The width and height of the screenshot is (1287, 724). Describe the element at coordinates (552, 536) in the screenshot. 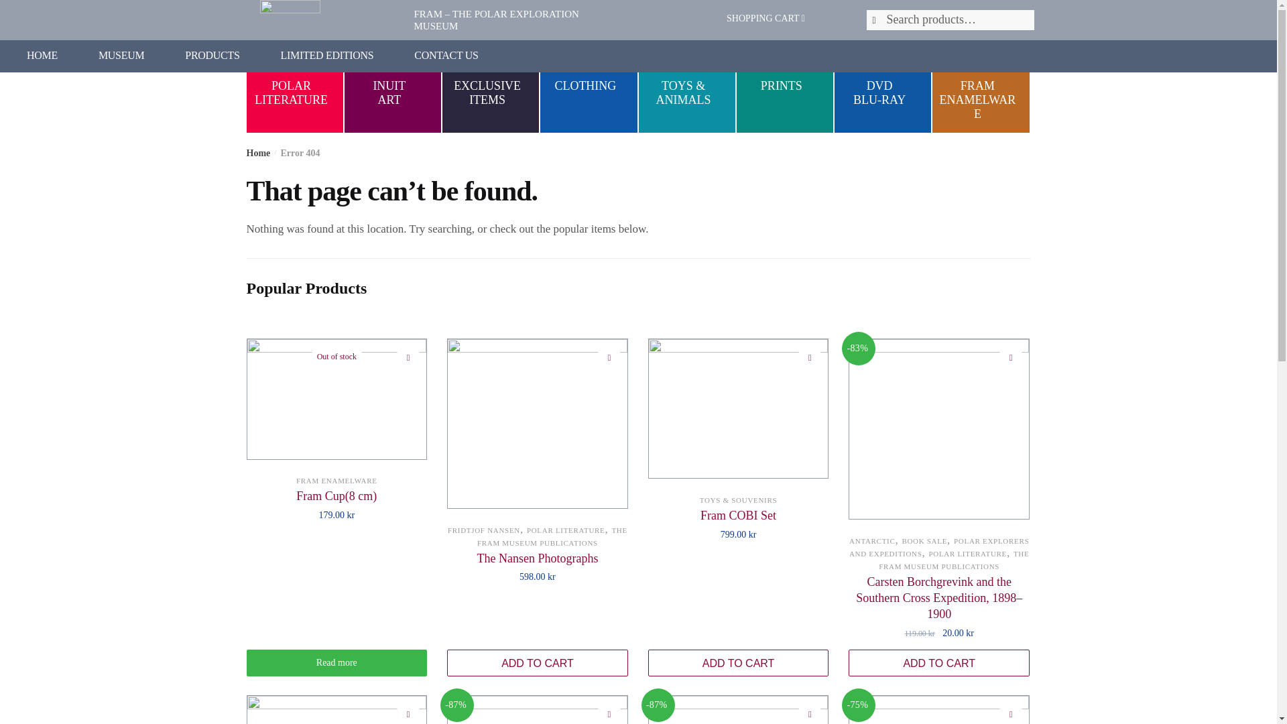

I see `Add to Wishlist` at that location.